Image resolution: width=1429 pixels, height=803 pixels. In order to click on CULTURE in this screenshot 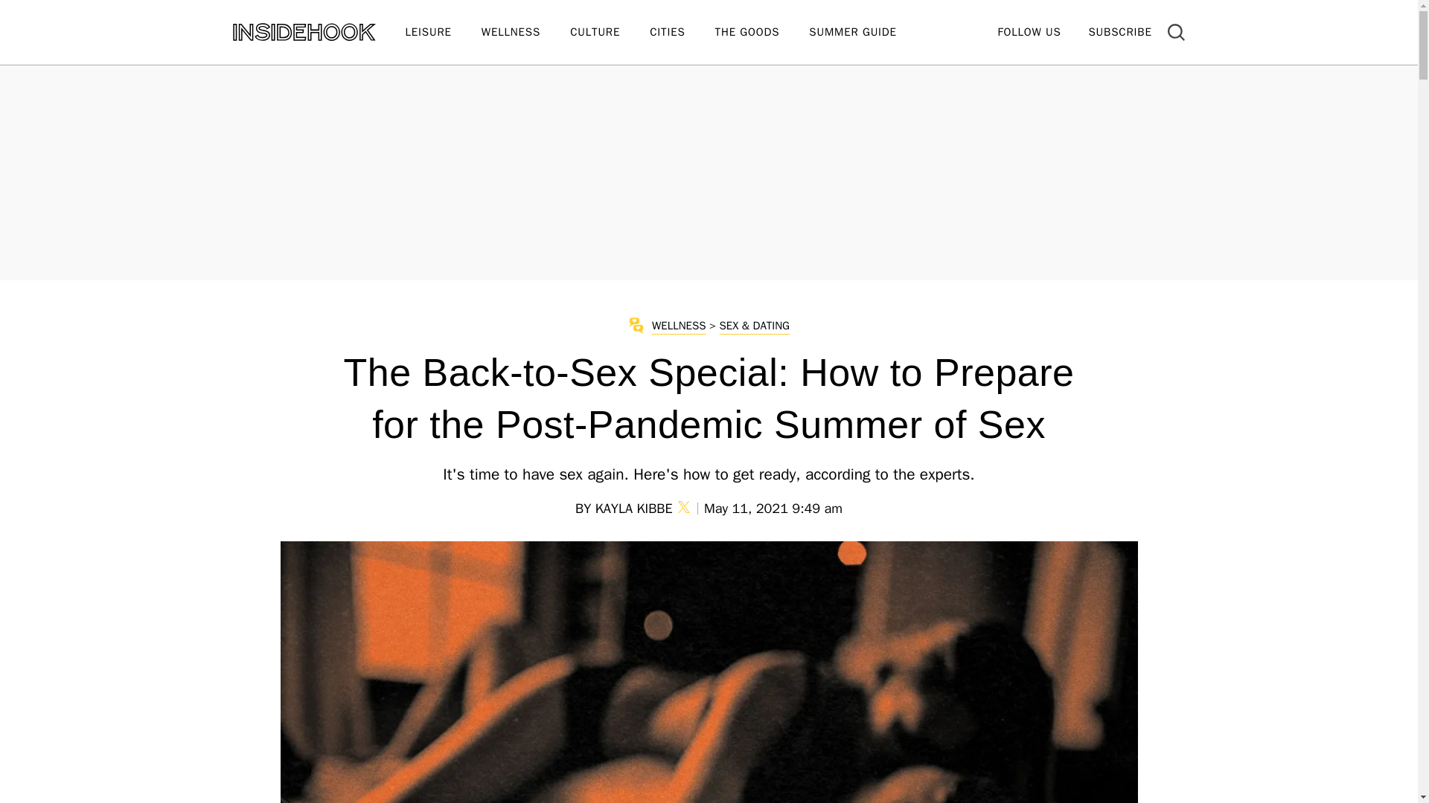, I will do `click(610, 33)`.